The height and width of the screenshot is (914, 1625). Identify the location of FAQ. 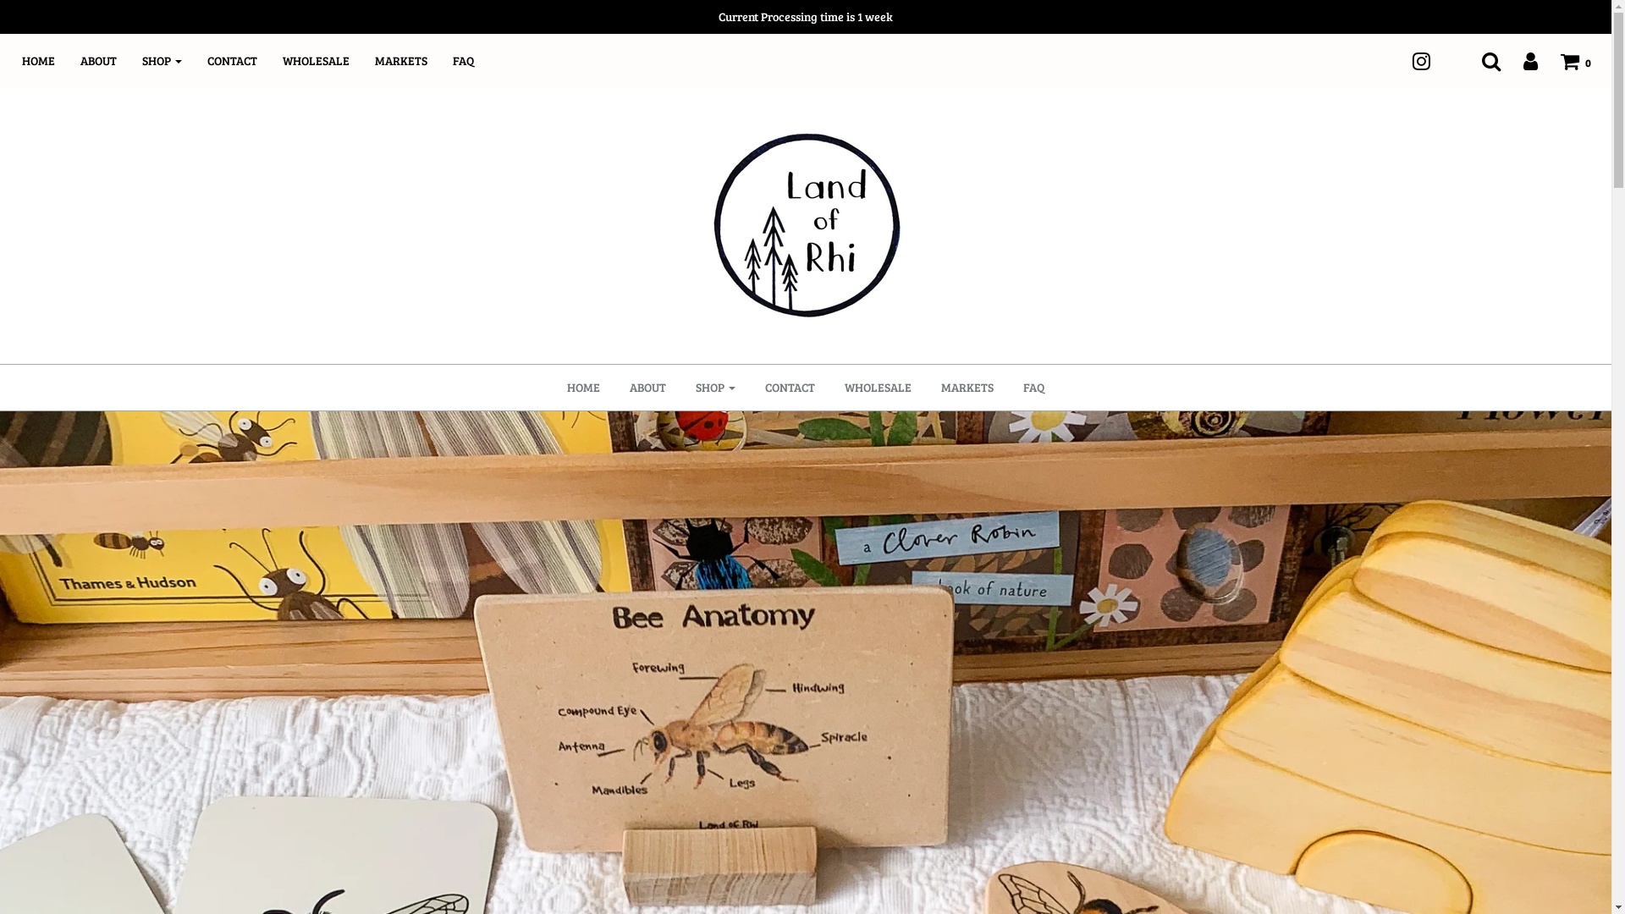
(476, 61).